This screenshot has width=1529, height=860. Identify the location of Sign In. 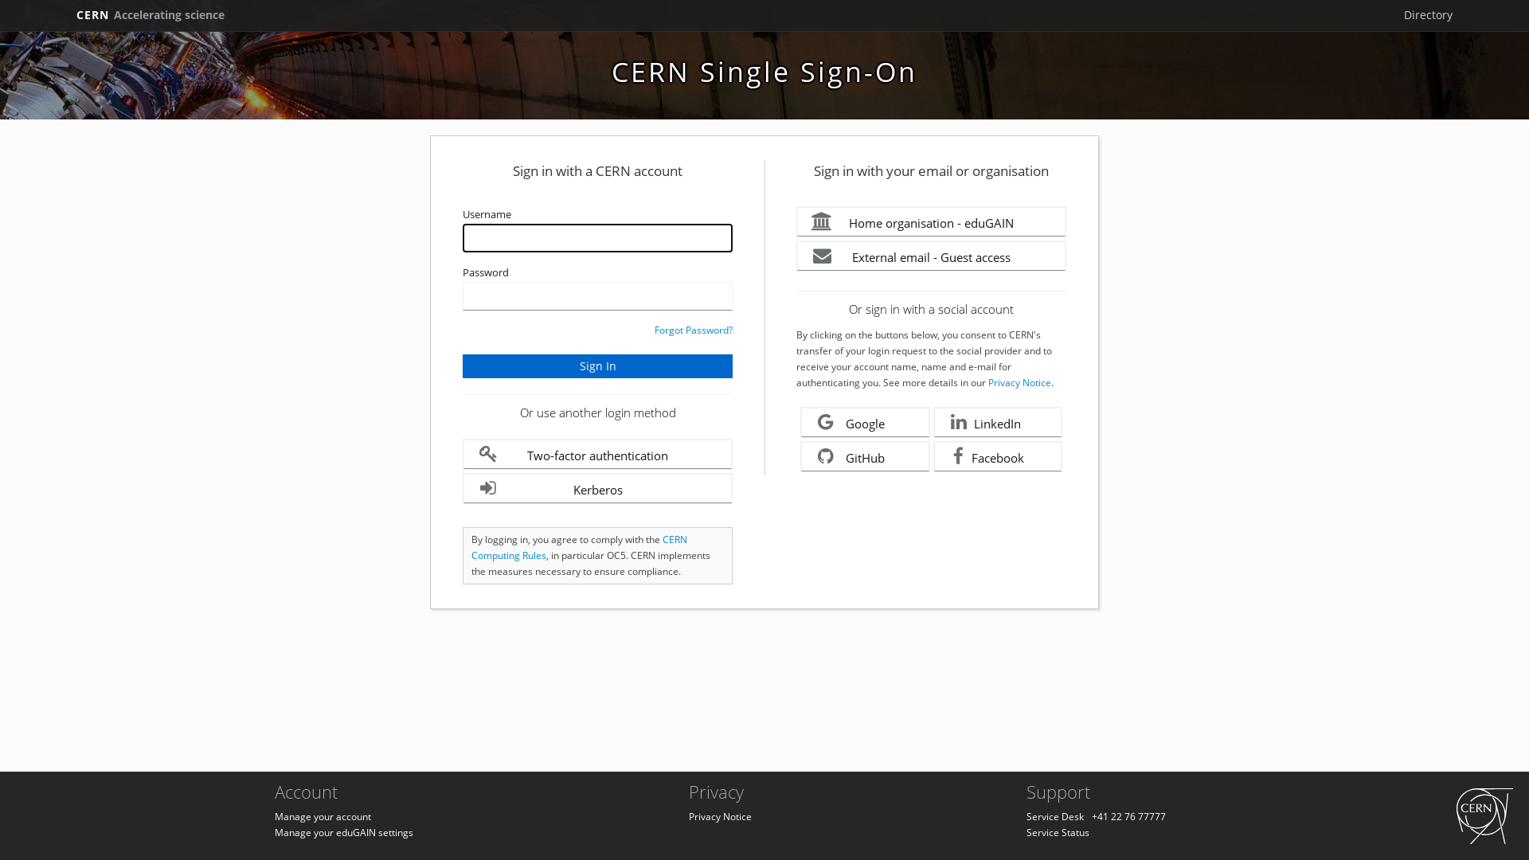
(597, 366).